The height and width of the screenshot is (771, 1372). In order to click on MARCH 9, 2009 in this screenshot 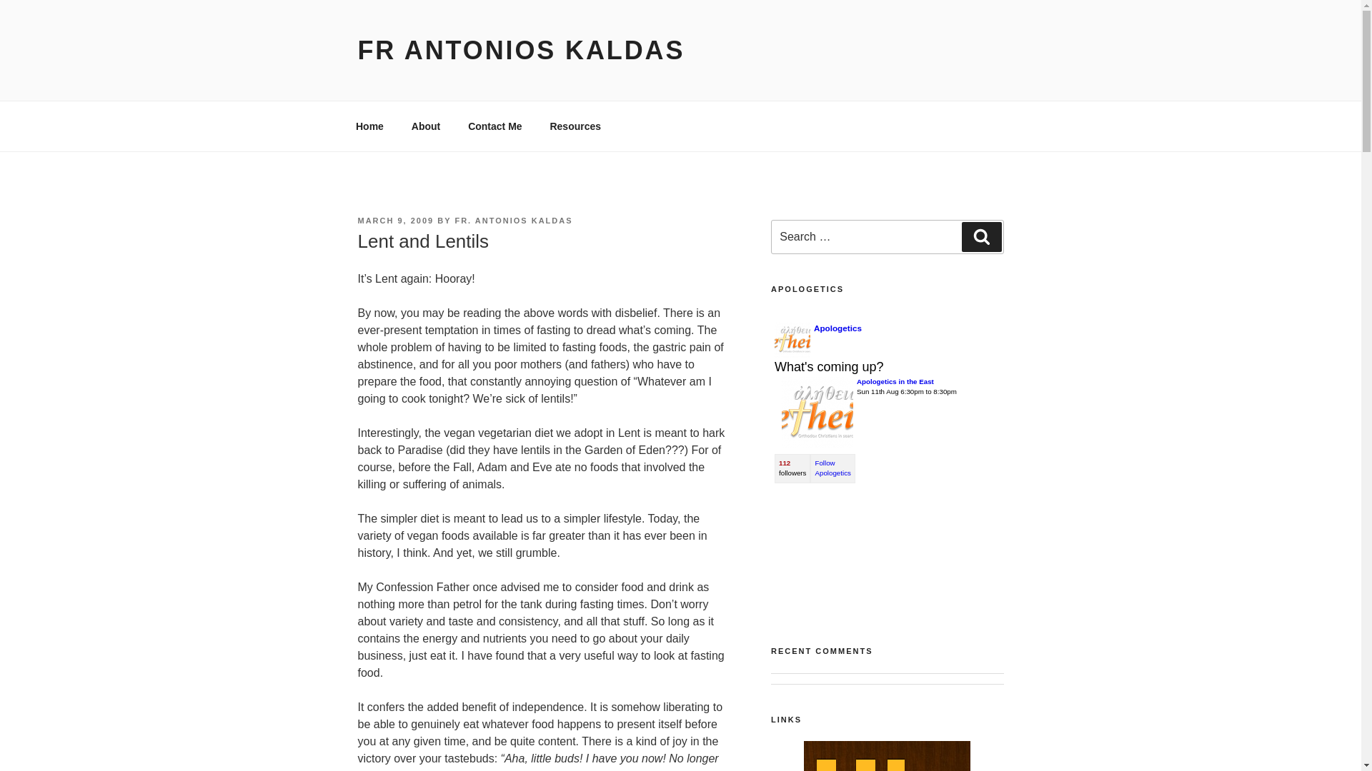, I will do `click(394, 221)`.